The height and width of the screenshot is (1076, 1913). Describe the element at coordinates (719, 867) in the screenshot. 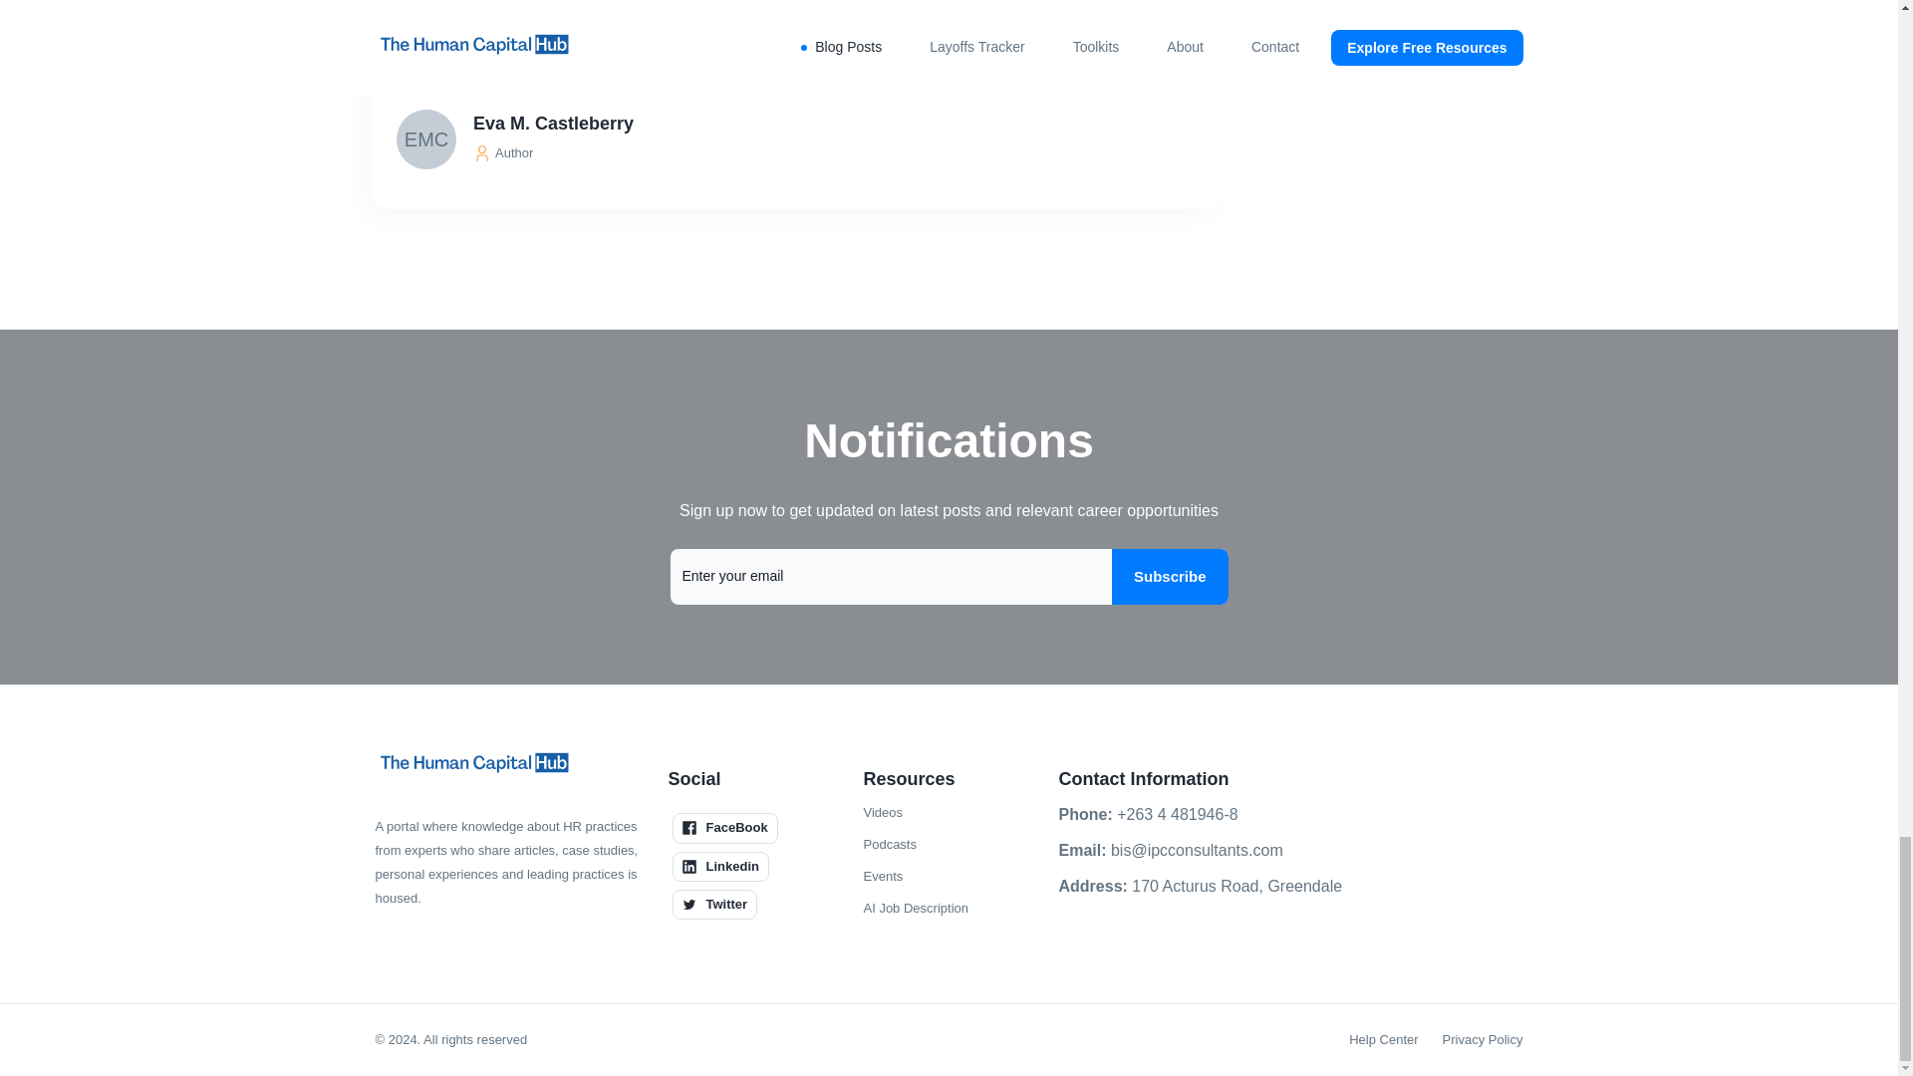

I see `Linkedin` at that location.